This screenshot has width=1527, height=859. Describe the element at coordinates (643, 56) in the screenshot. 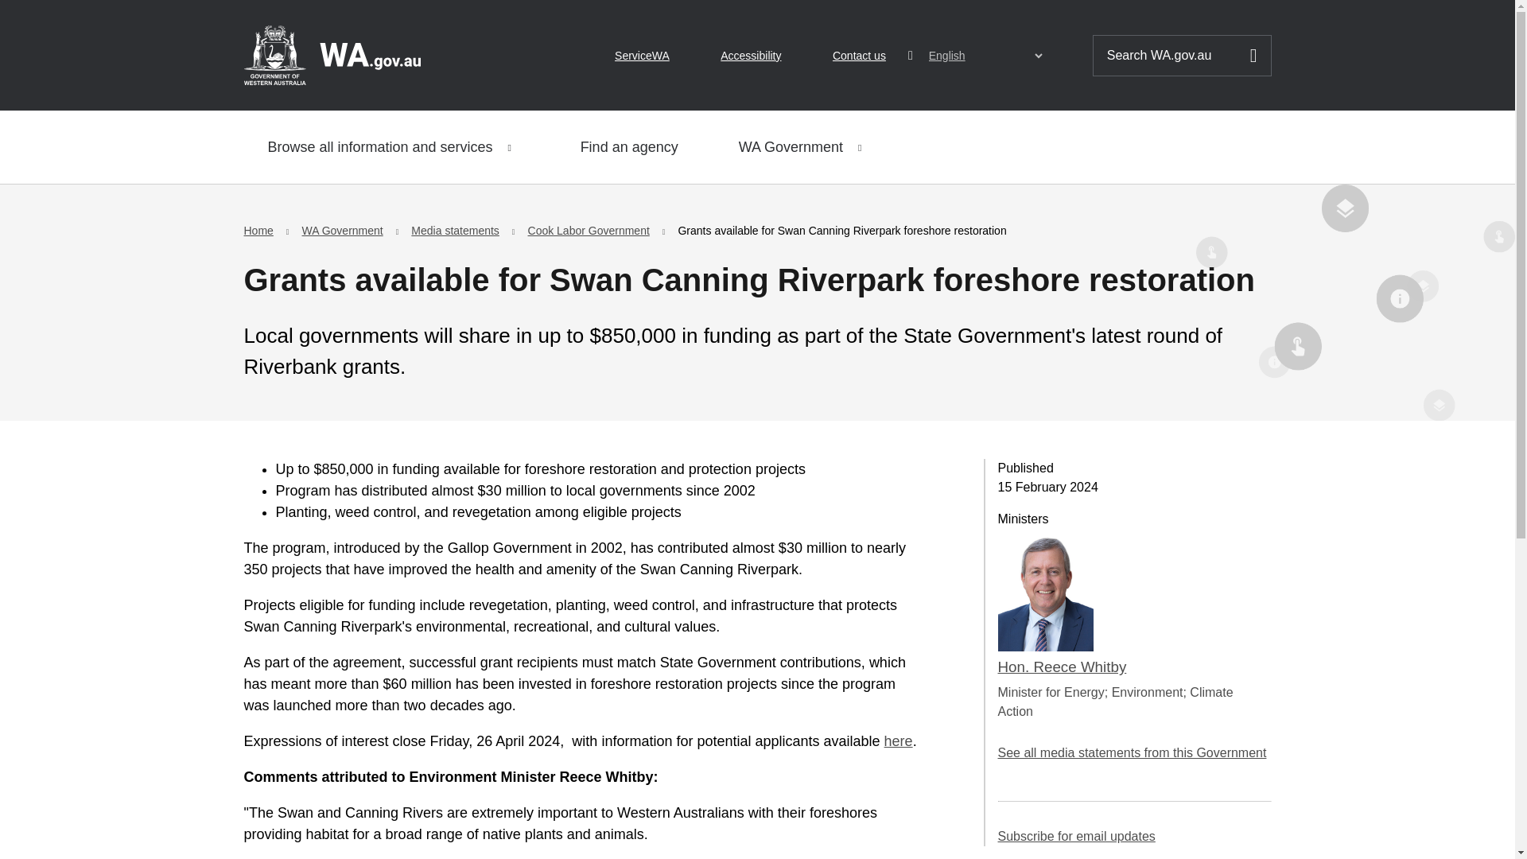

I see `ServiceWA` at that location.